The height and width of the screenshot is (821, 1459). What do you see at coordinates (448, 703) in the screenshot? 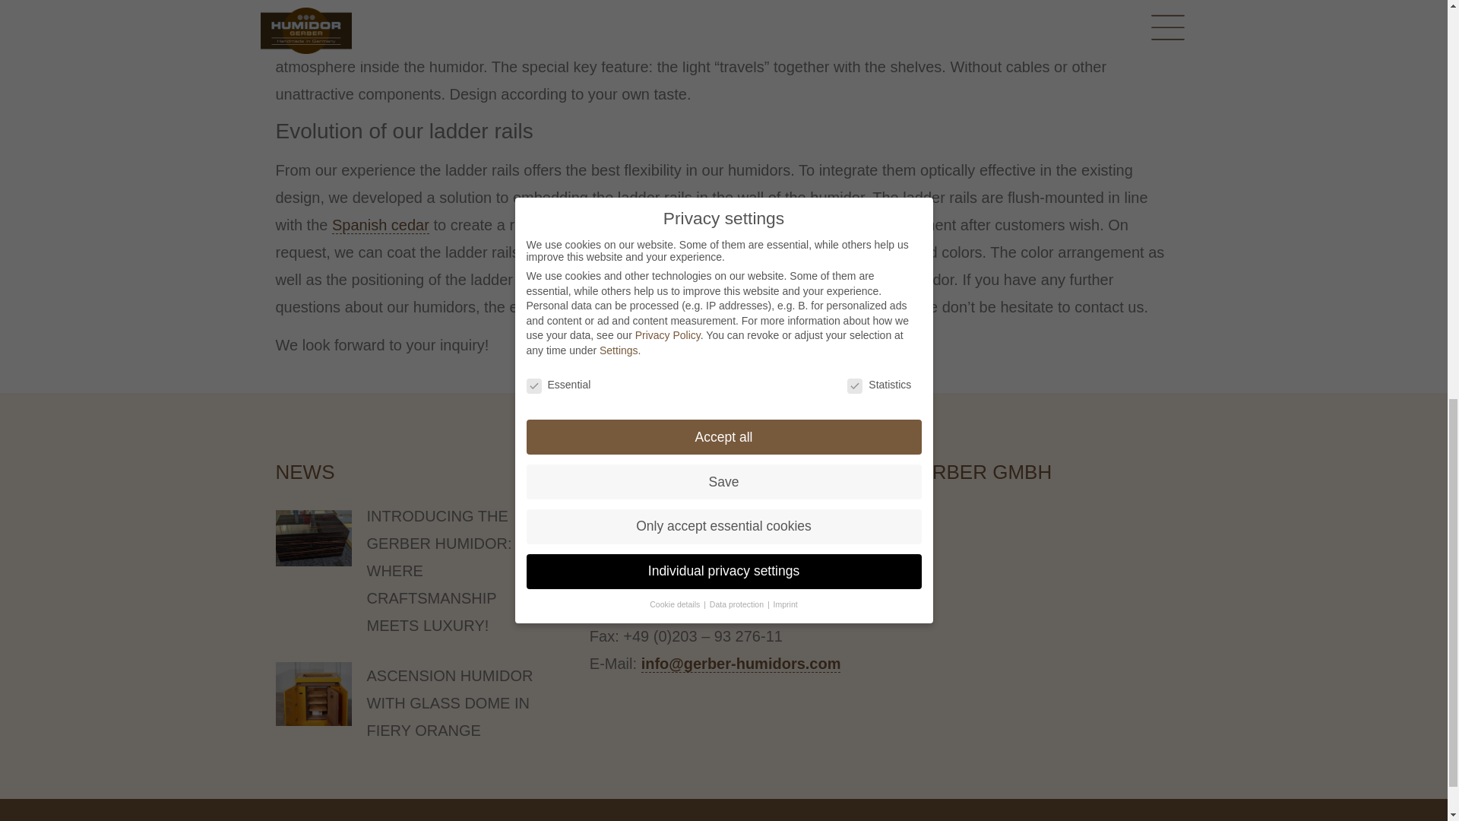
I see `ASCENSION HUMIDOR WITH GLASS DOME IN FIERY ORANGE` at bounding box center [448, 703].